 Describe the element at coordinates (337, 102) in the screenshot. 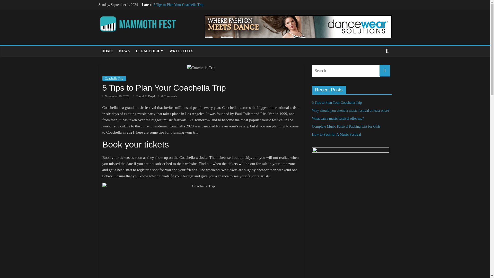

I see `5 Tips to Plan Your Coachella Trip` at that location.